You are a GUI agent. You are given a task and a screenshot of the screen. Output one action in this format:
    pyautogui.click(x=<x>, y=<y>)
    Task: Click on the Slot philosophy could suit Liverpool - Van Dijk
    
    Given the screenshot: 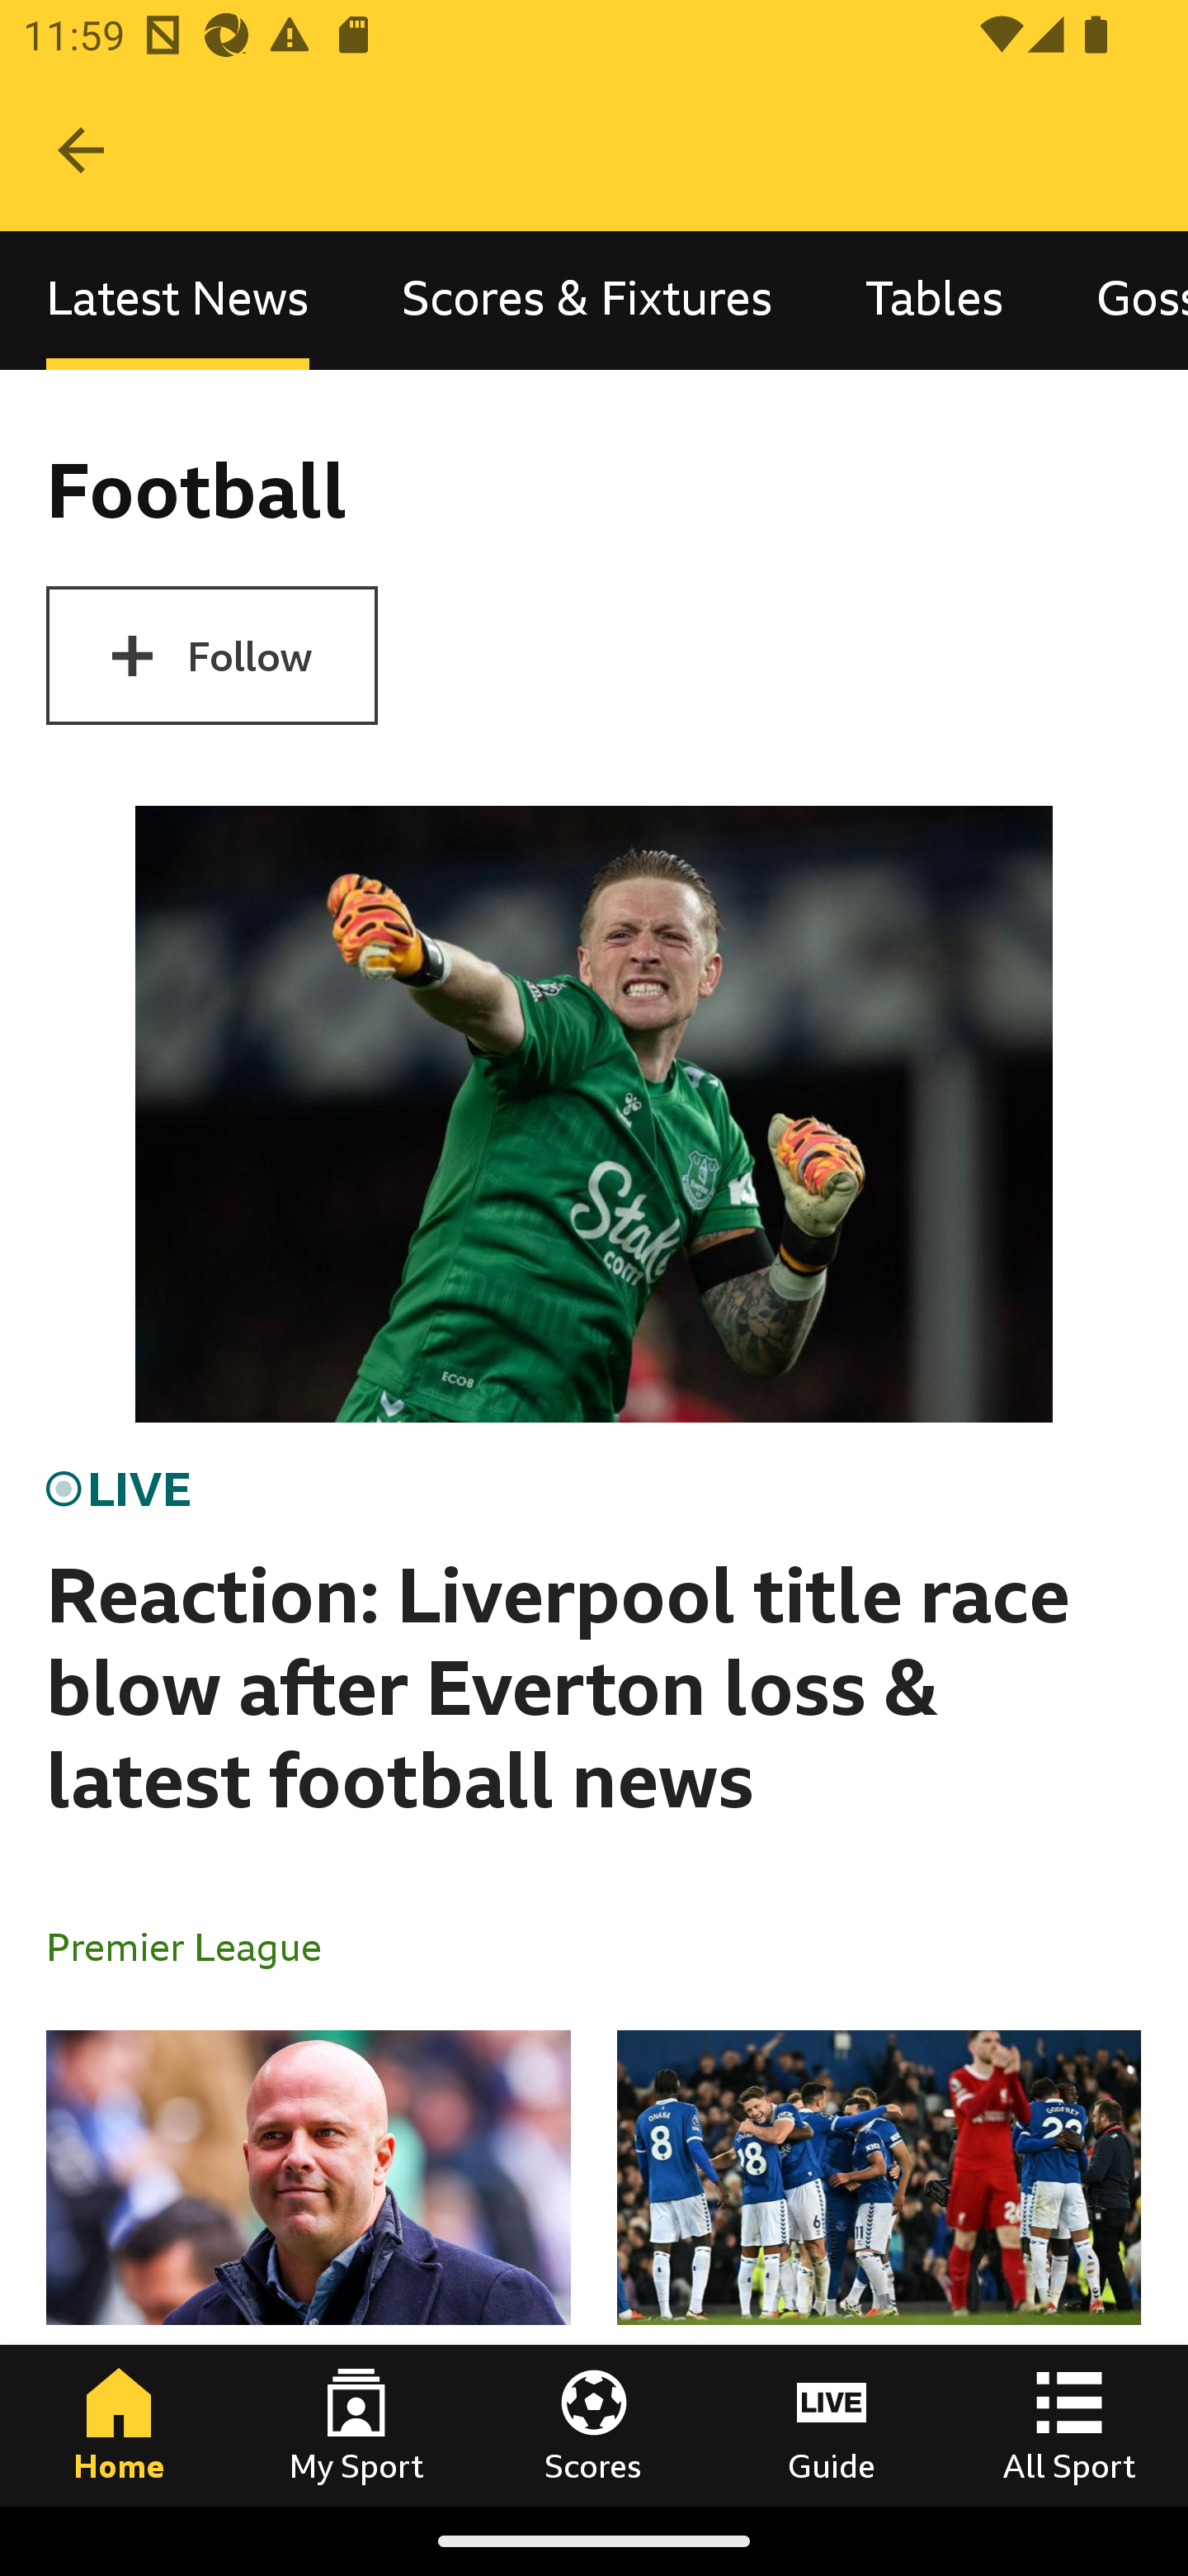 What is the action you would take?
    pyautogui.click(x=309, y=2267)
    